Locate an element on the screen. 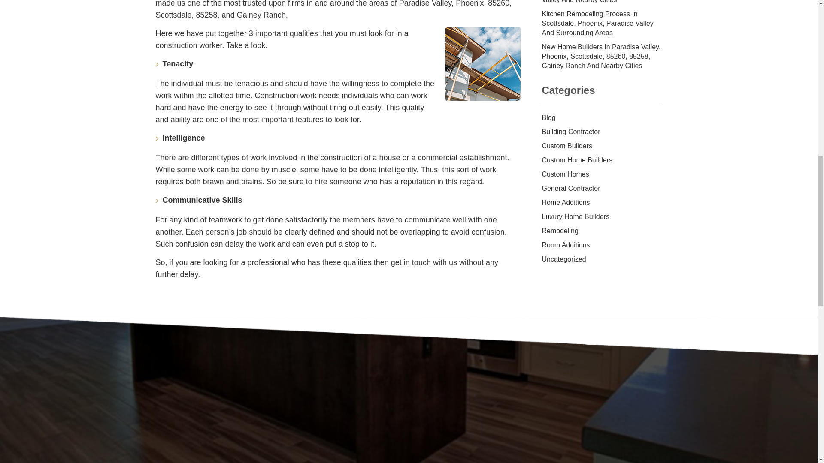  Uncategorized is located at coordinates (601, 259).